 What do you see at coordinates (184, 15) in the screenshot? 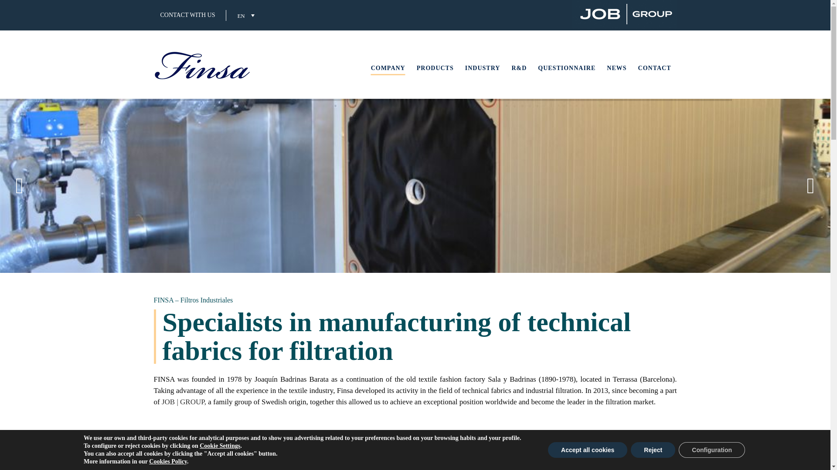
I see `CONTACT WITH US` at bounding box center [184, 15].